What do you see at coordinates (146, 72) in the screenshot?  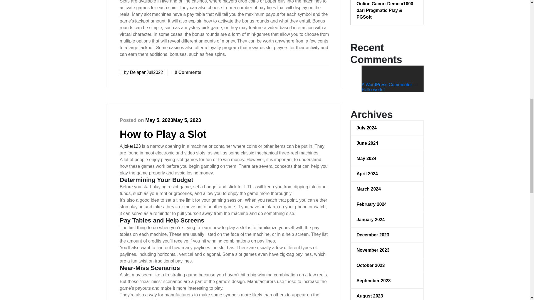 I see `DelapanJuli2022` at bounding box center [146, 72].